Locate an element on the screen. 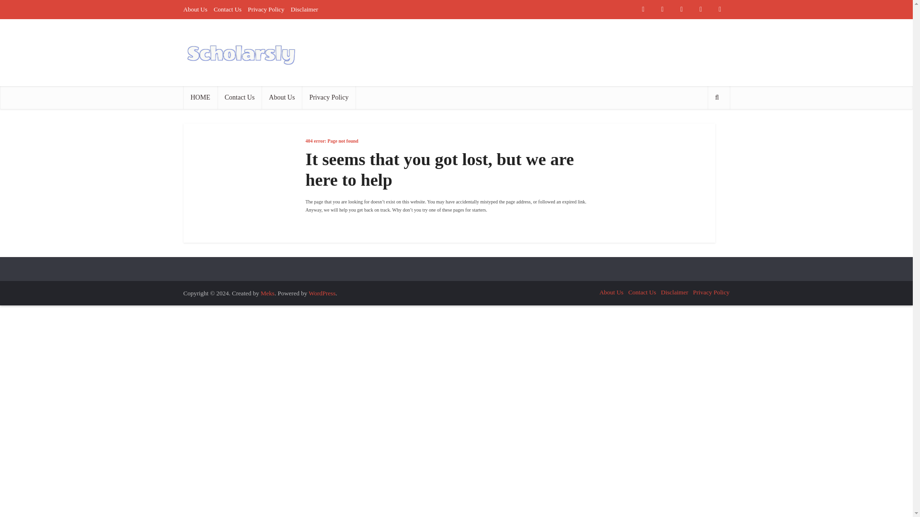 Image resolution: width=920 pixels, height=517 pixels. HOME is located at coordinates (200, 98).